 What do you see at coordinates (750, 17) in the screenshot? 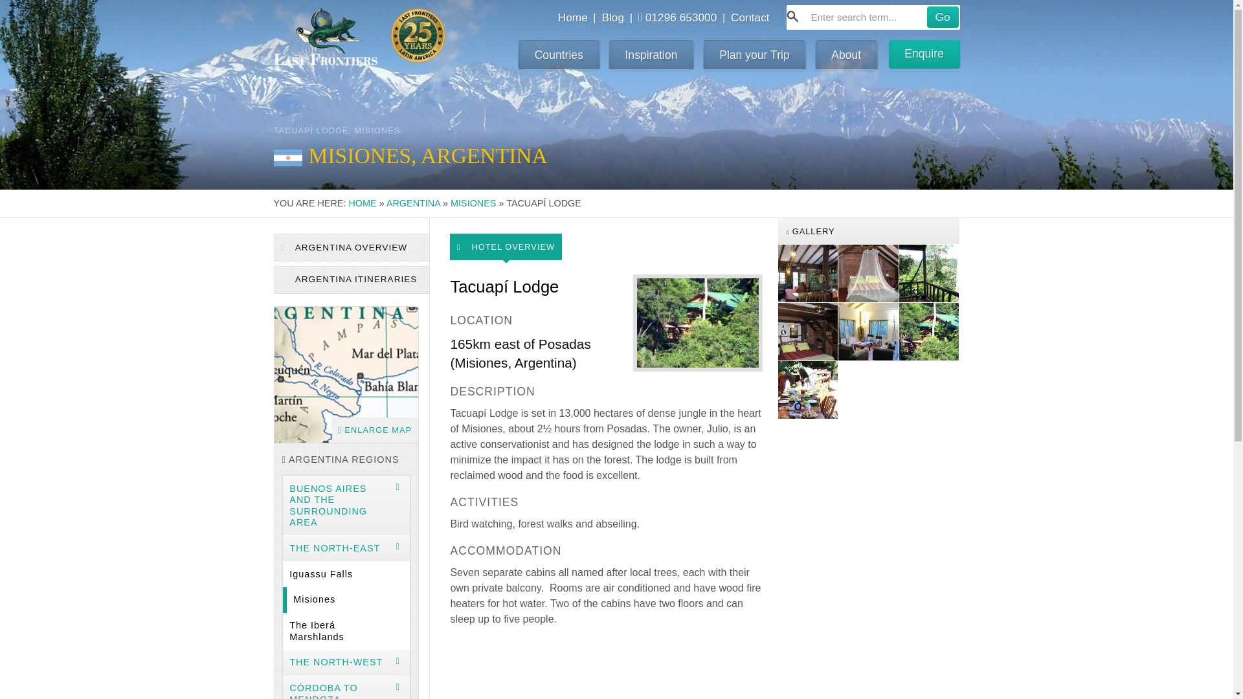
I see `Contact` at bounding box center [750, 17].